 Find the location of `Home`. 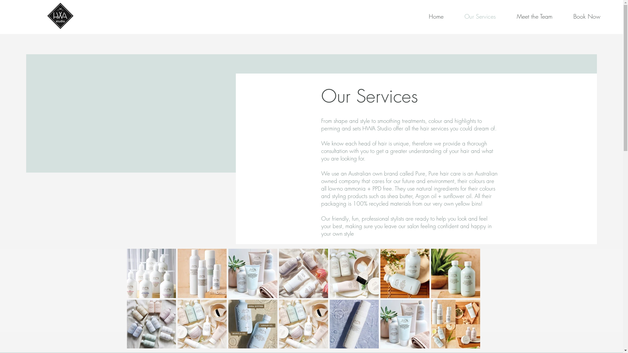

Home is located at coordinates (429, 16).